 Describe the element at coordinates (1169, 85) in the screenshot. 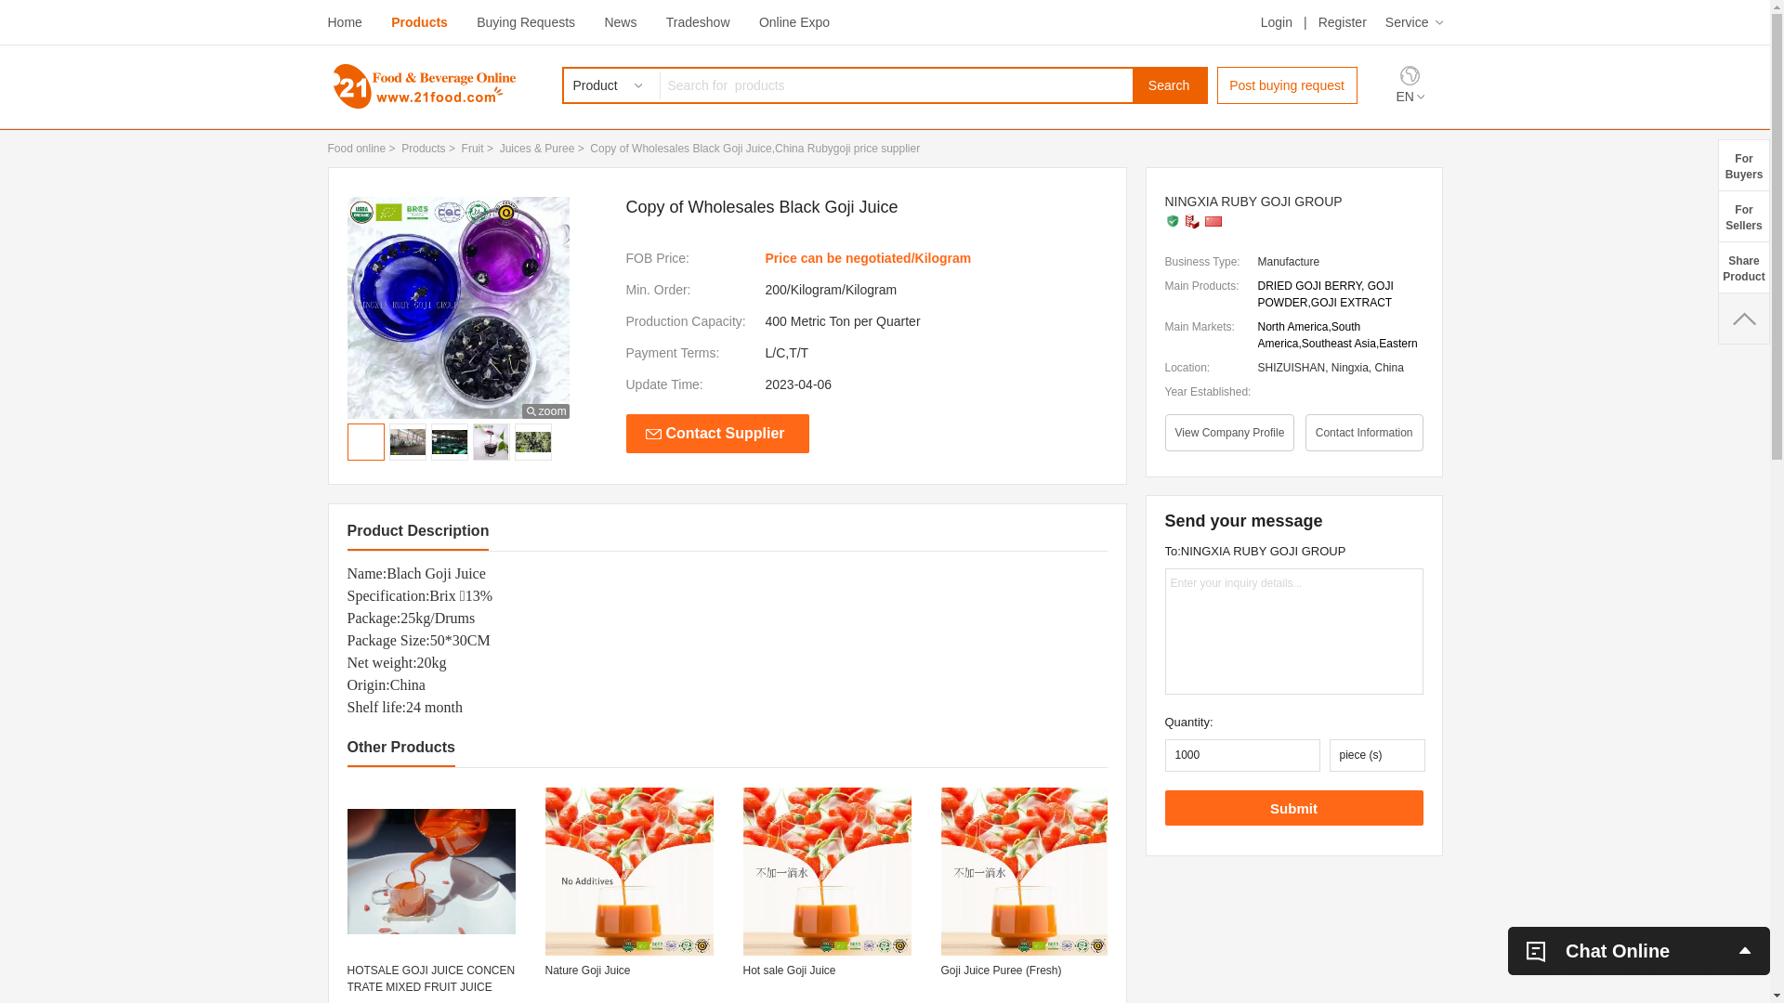

I see `Search` at that location.